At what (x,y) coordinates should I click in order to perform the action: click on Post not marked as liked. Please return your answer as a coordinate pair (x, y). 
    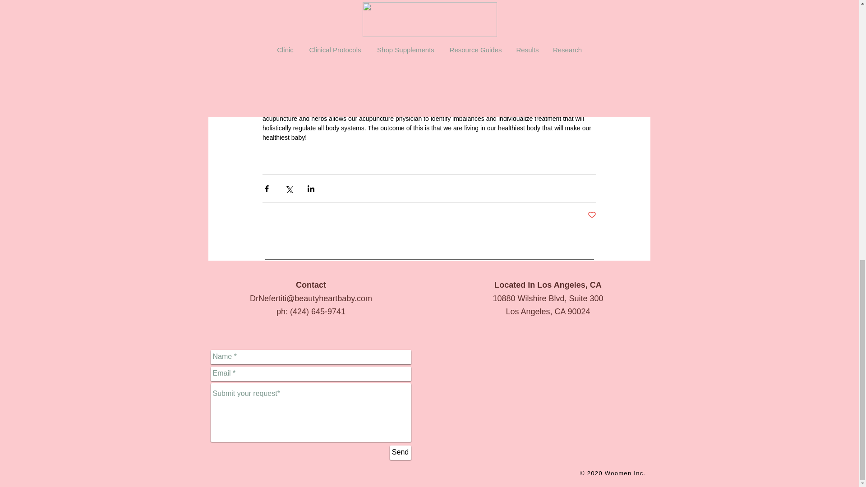
    Looking at the image, I should click on (591, 215).